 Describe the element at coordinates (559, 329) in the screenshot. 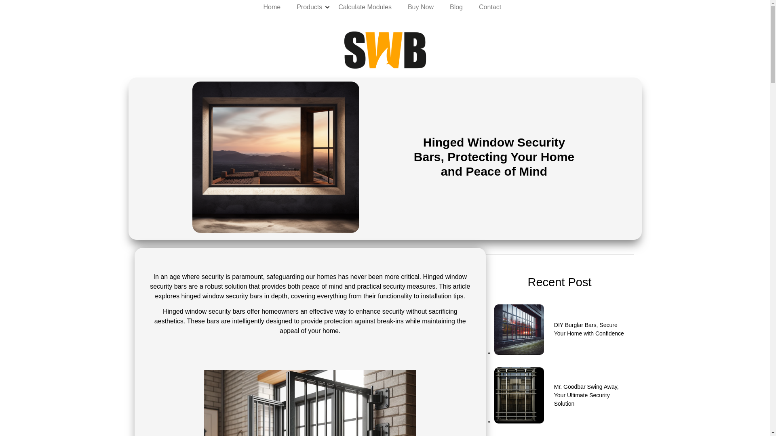

I see `DIY Burglar Bars, Secure Your Home with Confidence` at that location.